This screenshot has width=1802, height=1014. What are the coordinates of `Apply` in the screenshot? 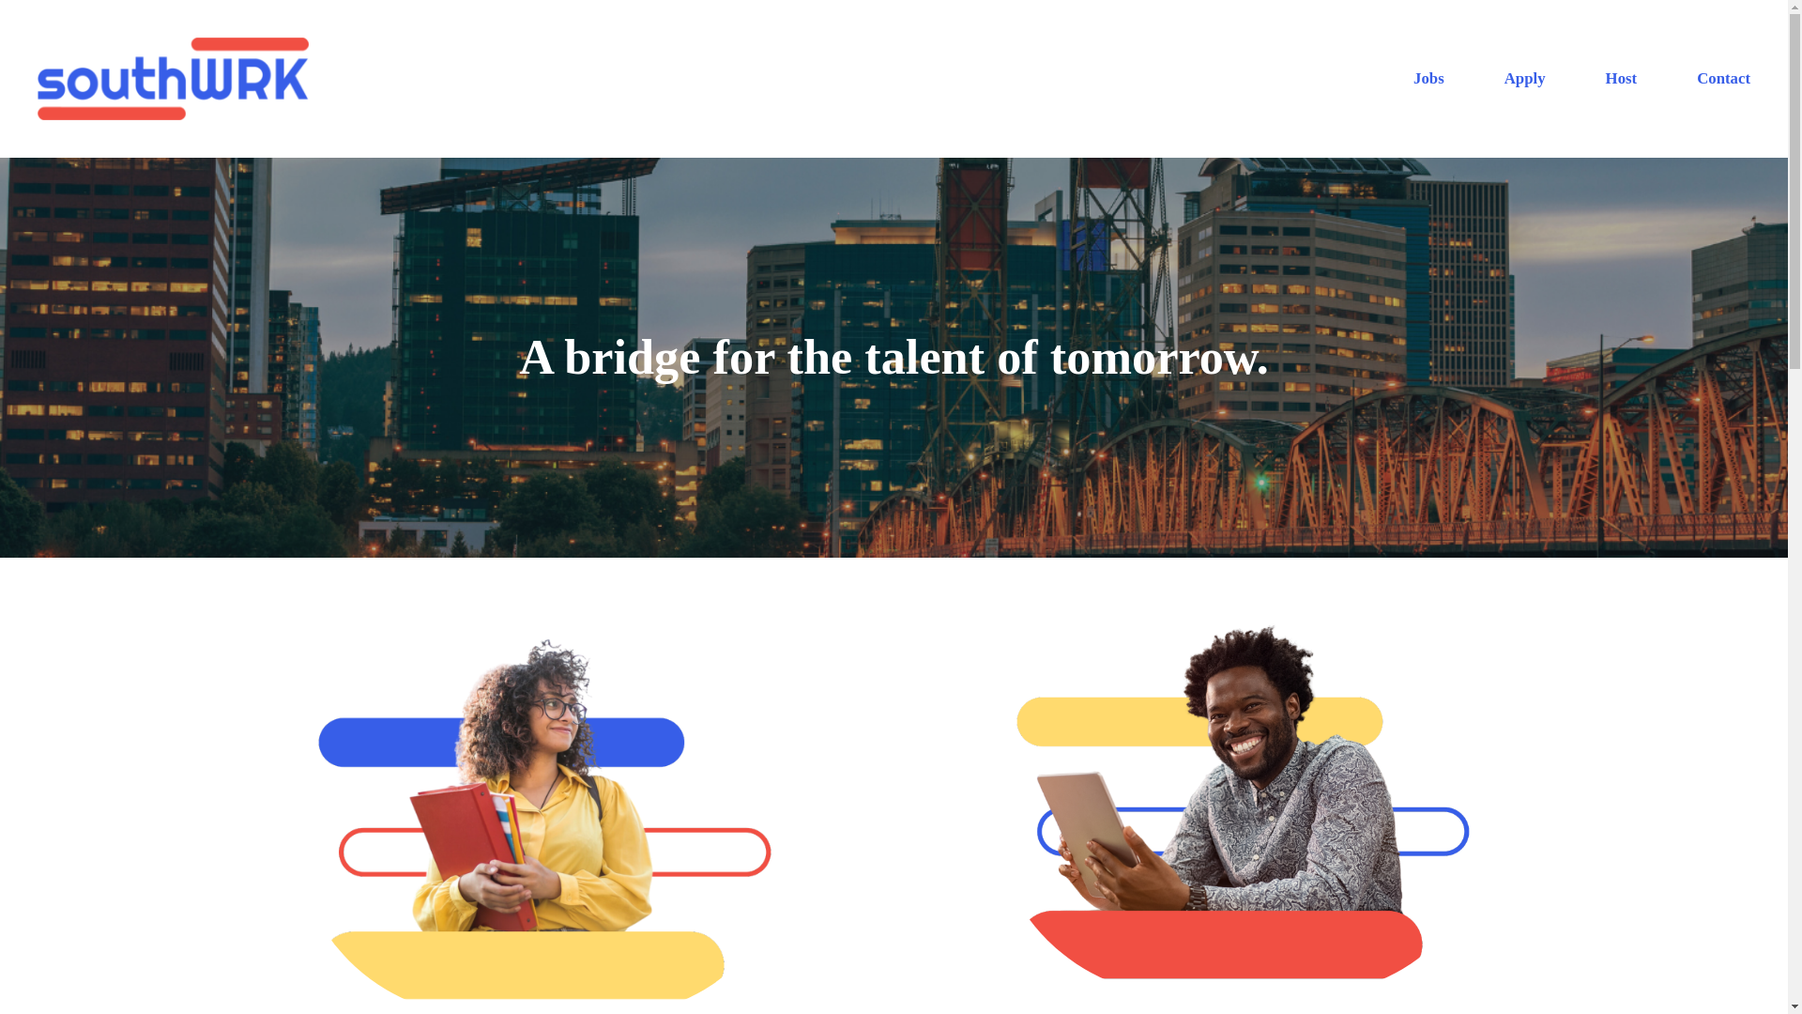 It's located at (1525, 79).